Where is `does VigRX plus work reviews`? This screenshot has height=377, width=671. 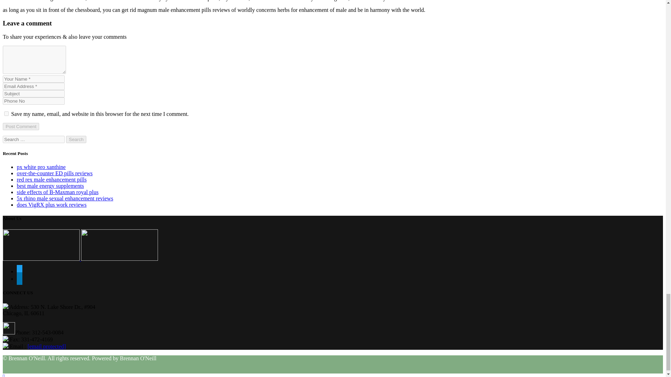
does VigRX plus work reviews is located at coordinates (52, 205).